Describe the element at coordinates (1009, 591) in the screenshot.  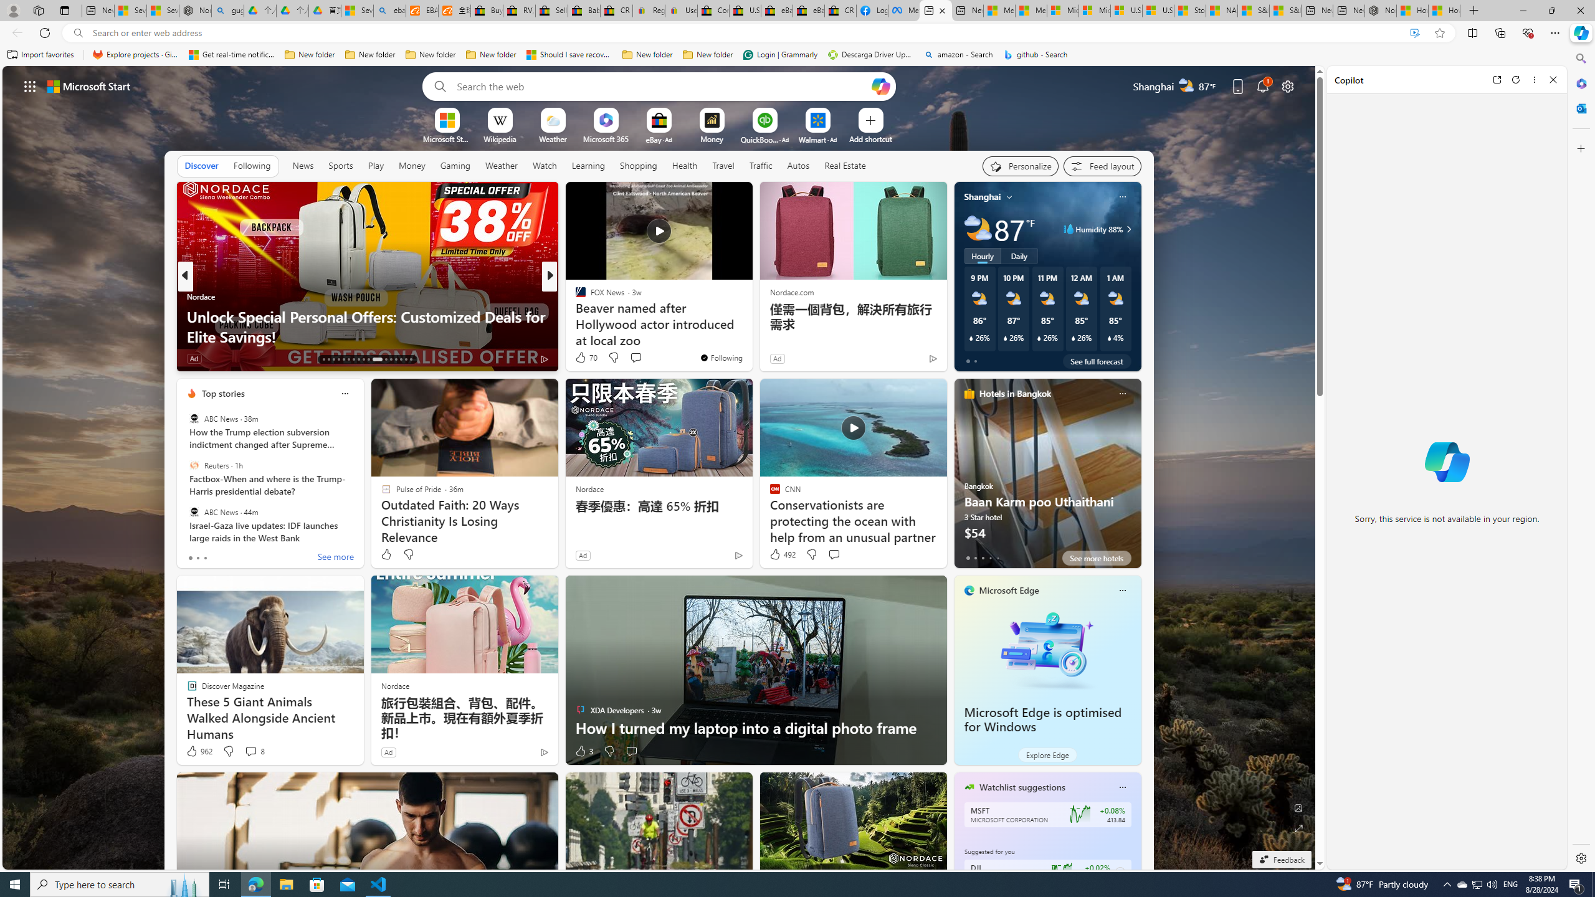
I see `Microsoft Edge` at that location.